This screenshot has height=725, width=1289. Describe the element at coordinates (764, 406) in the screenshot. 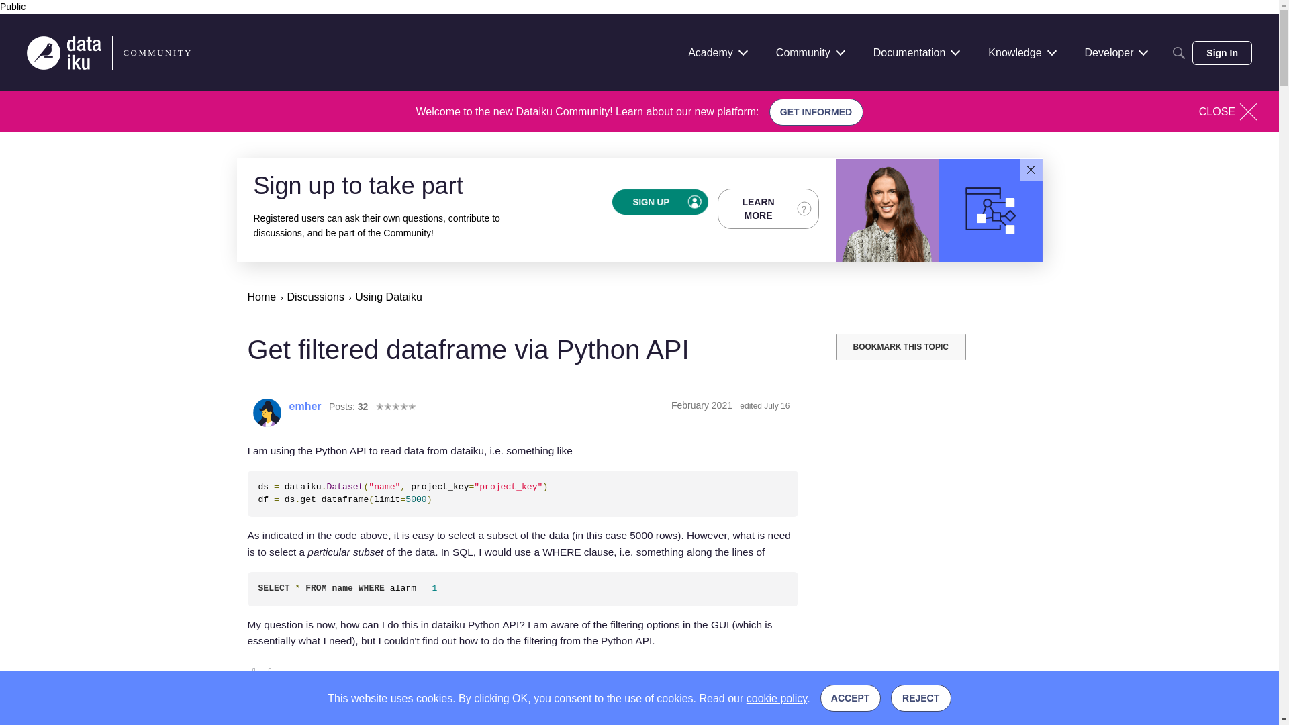

I see `Edited July 16, 2024 3:16PM by Michael Grayson.` at that location.